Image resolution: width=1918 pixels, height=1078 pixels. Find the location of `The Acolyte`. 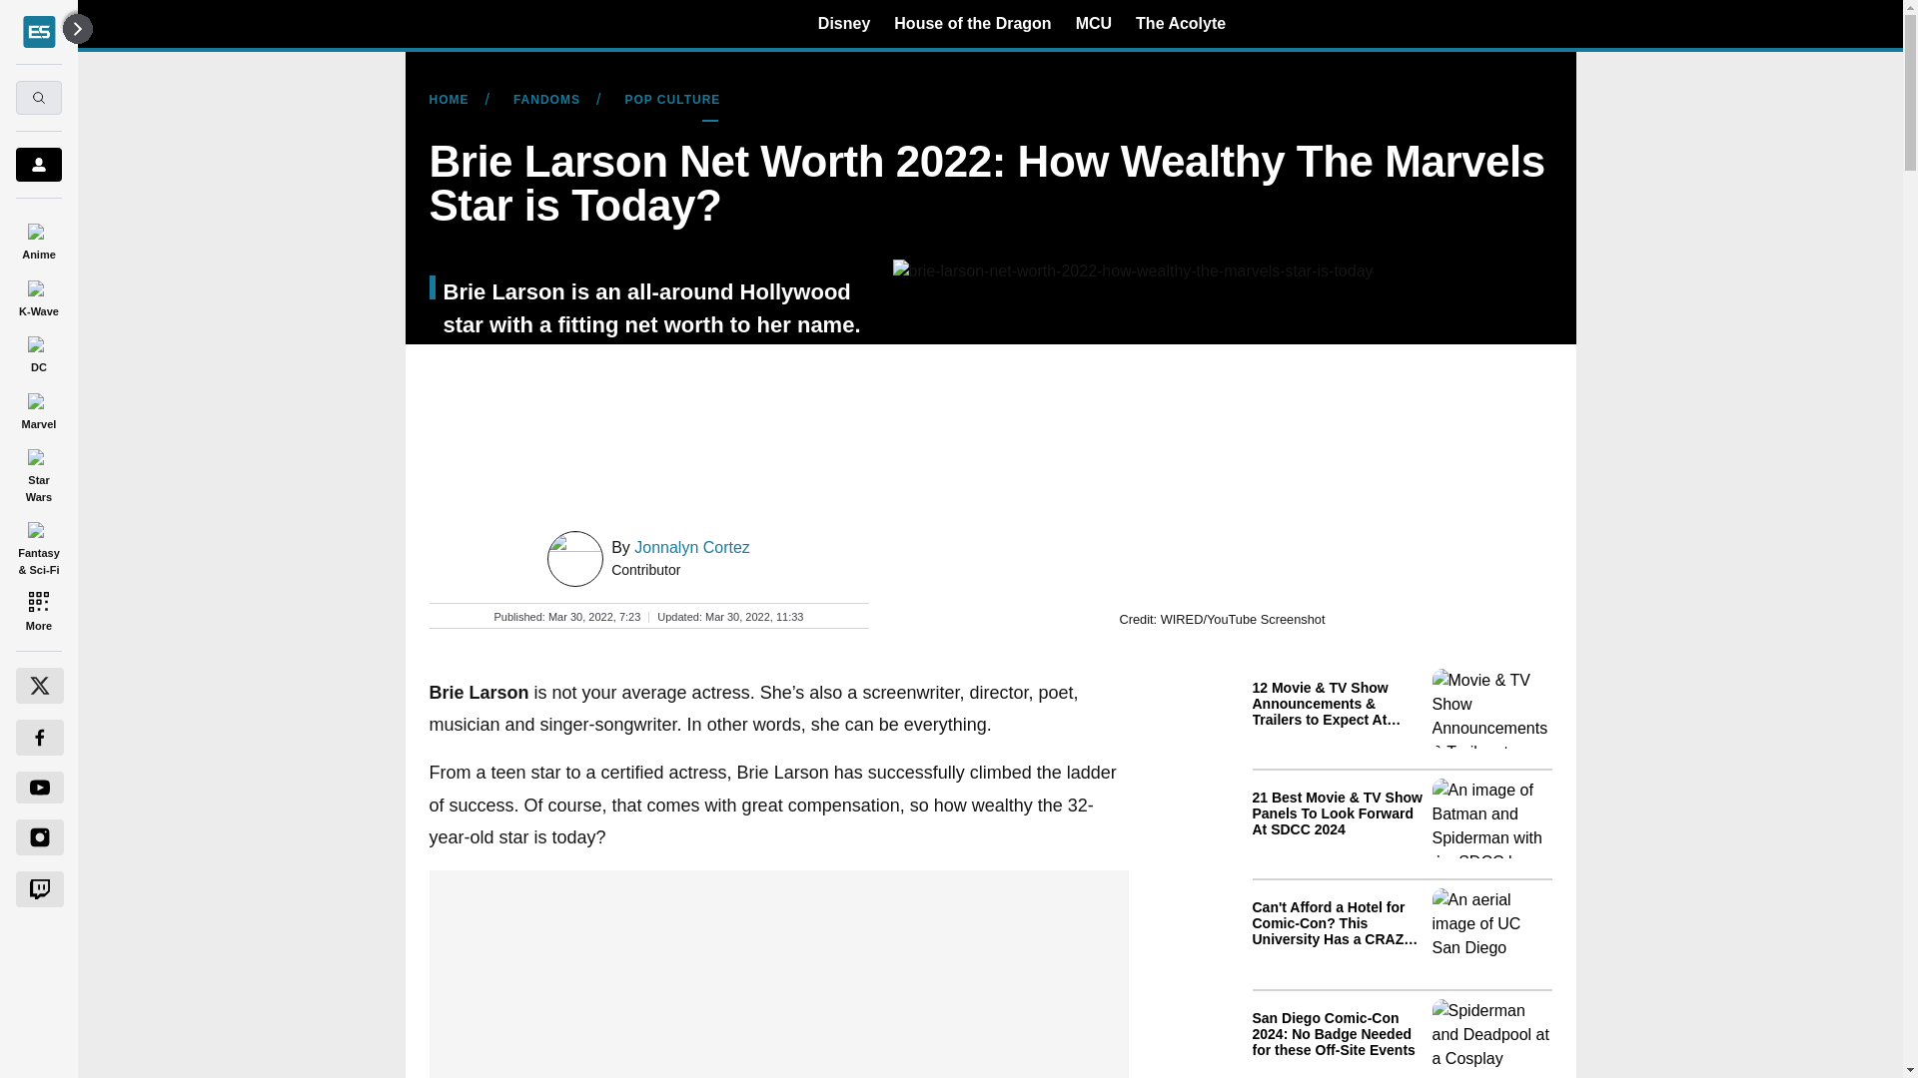

The Acolyte is located at coordinates (1180, 23).